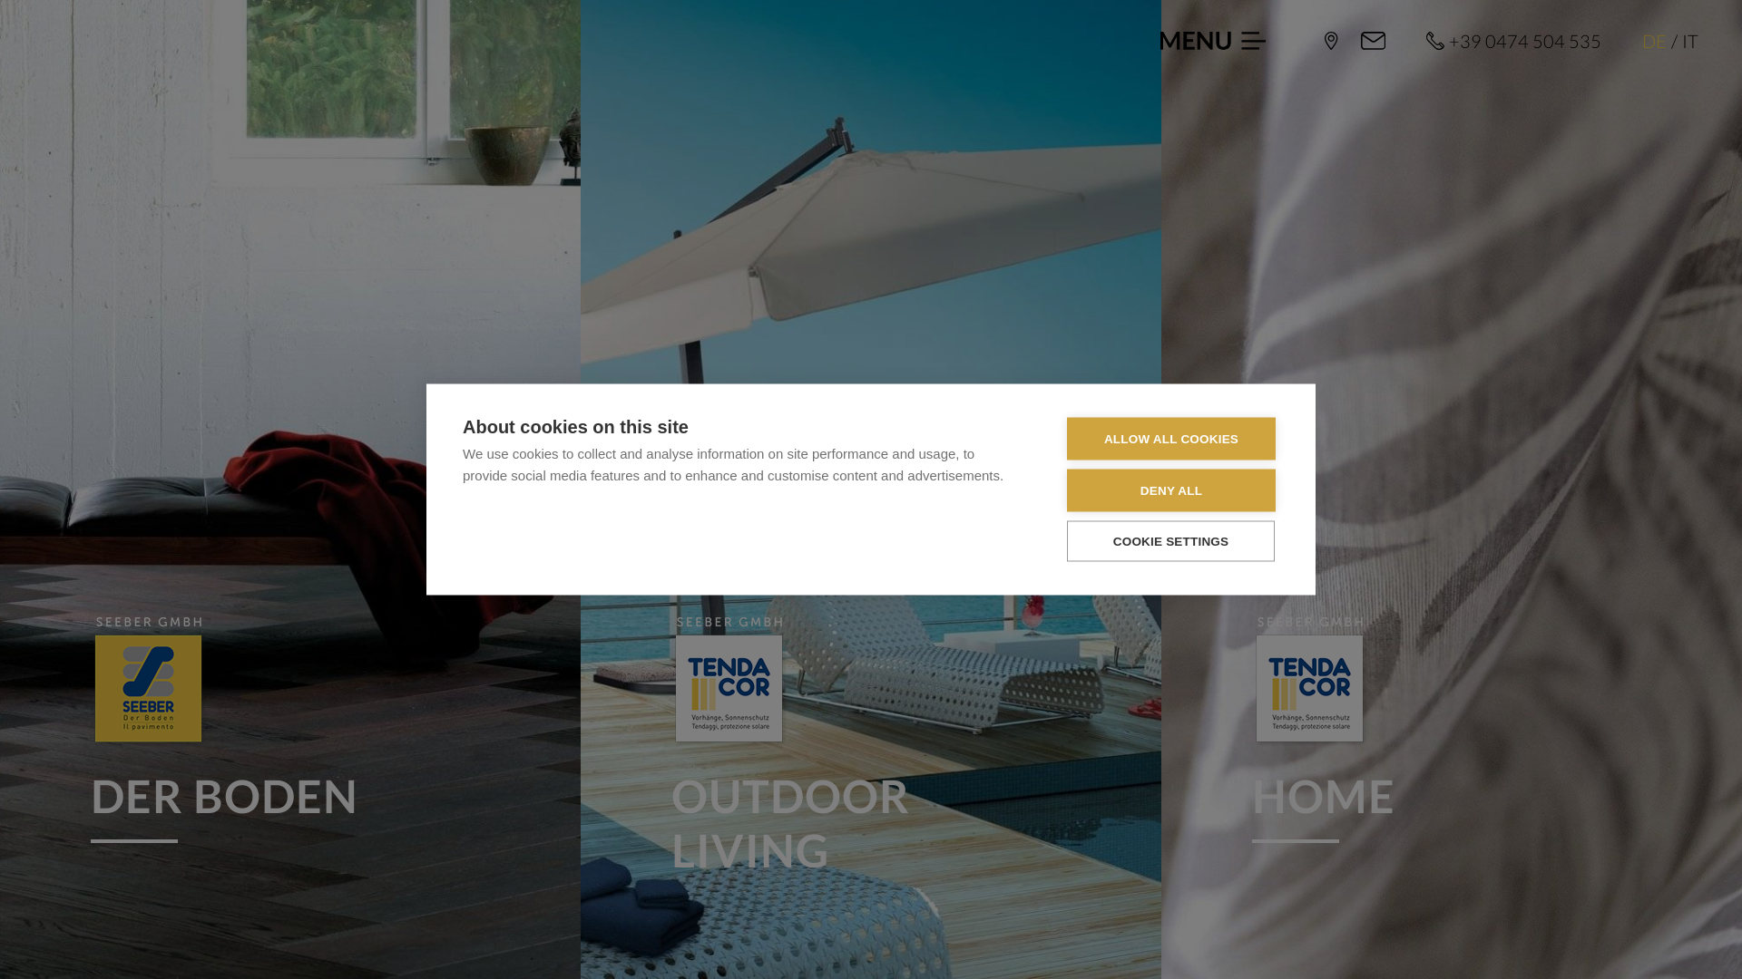 This screenshot has height=979, width=1742. I want to click on COOKIE SETTINGS, so click(1170, 540).